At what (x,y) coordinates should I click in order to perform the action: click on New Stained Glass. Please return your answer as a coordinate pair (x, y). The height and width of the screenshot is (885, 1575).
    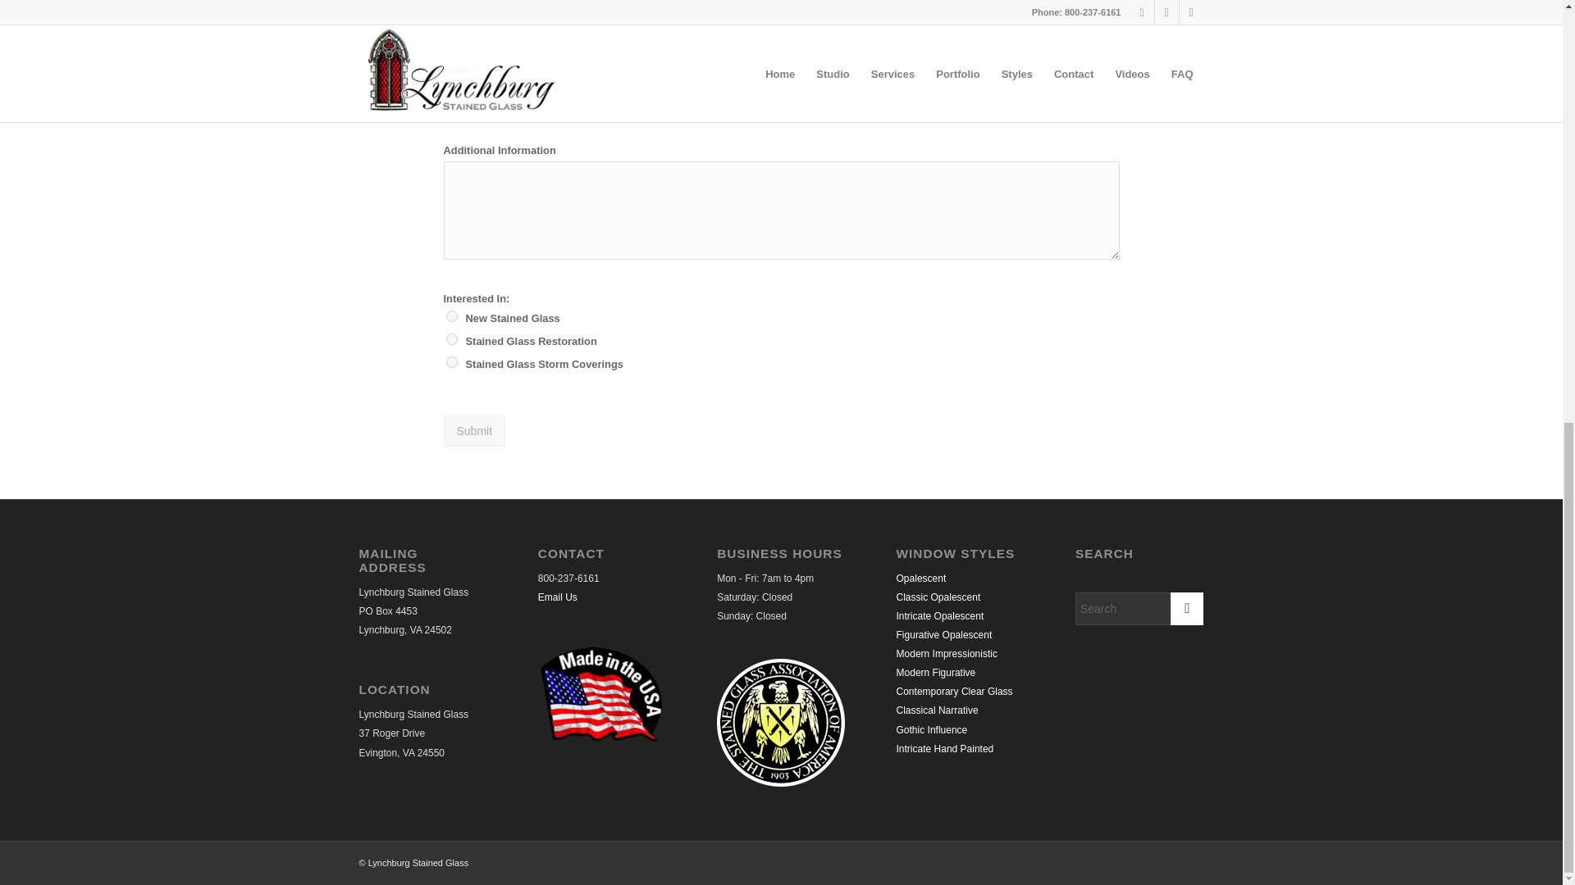
    Looking at the image, I should click on (451, 316).